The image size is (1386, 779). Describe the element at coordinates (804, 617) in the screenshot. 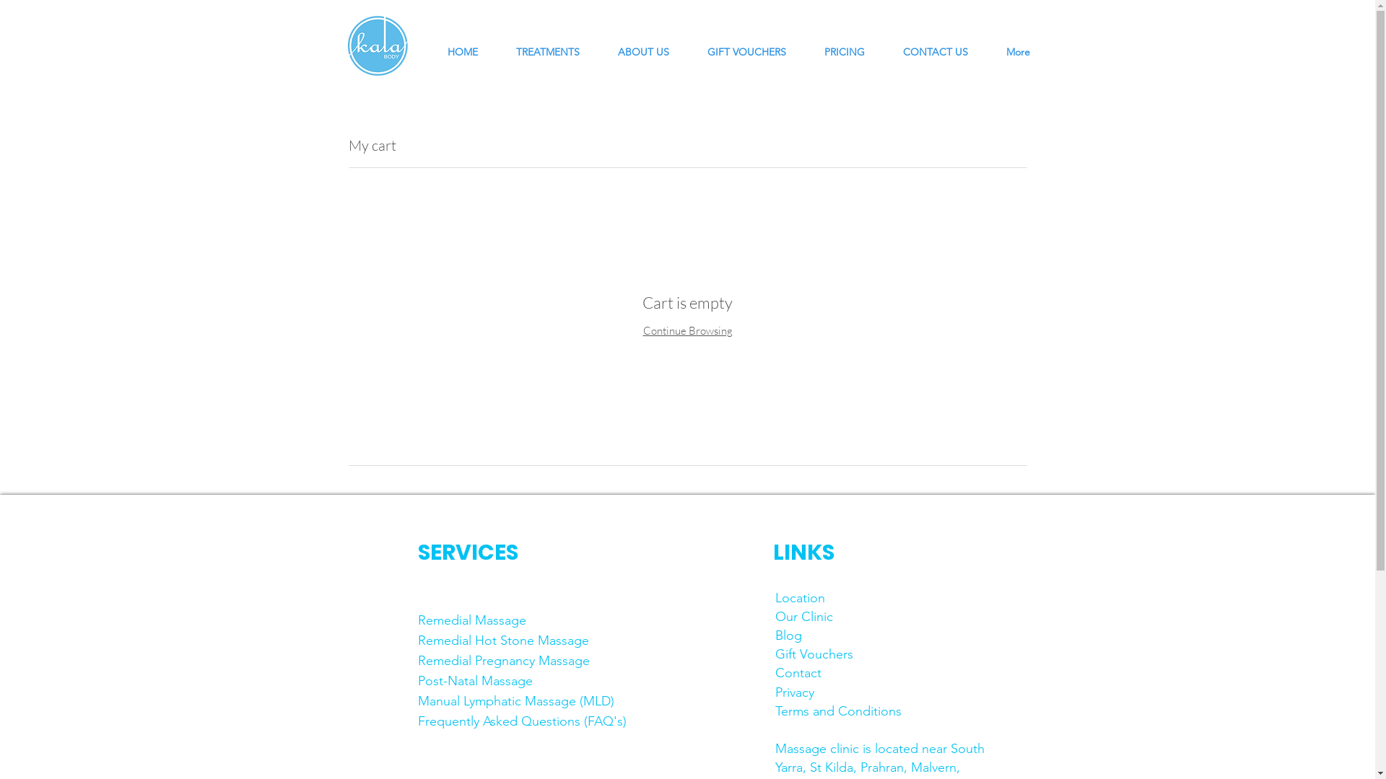

I see `Our Clinic` at that location.